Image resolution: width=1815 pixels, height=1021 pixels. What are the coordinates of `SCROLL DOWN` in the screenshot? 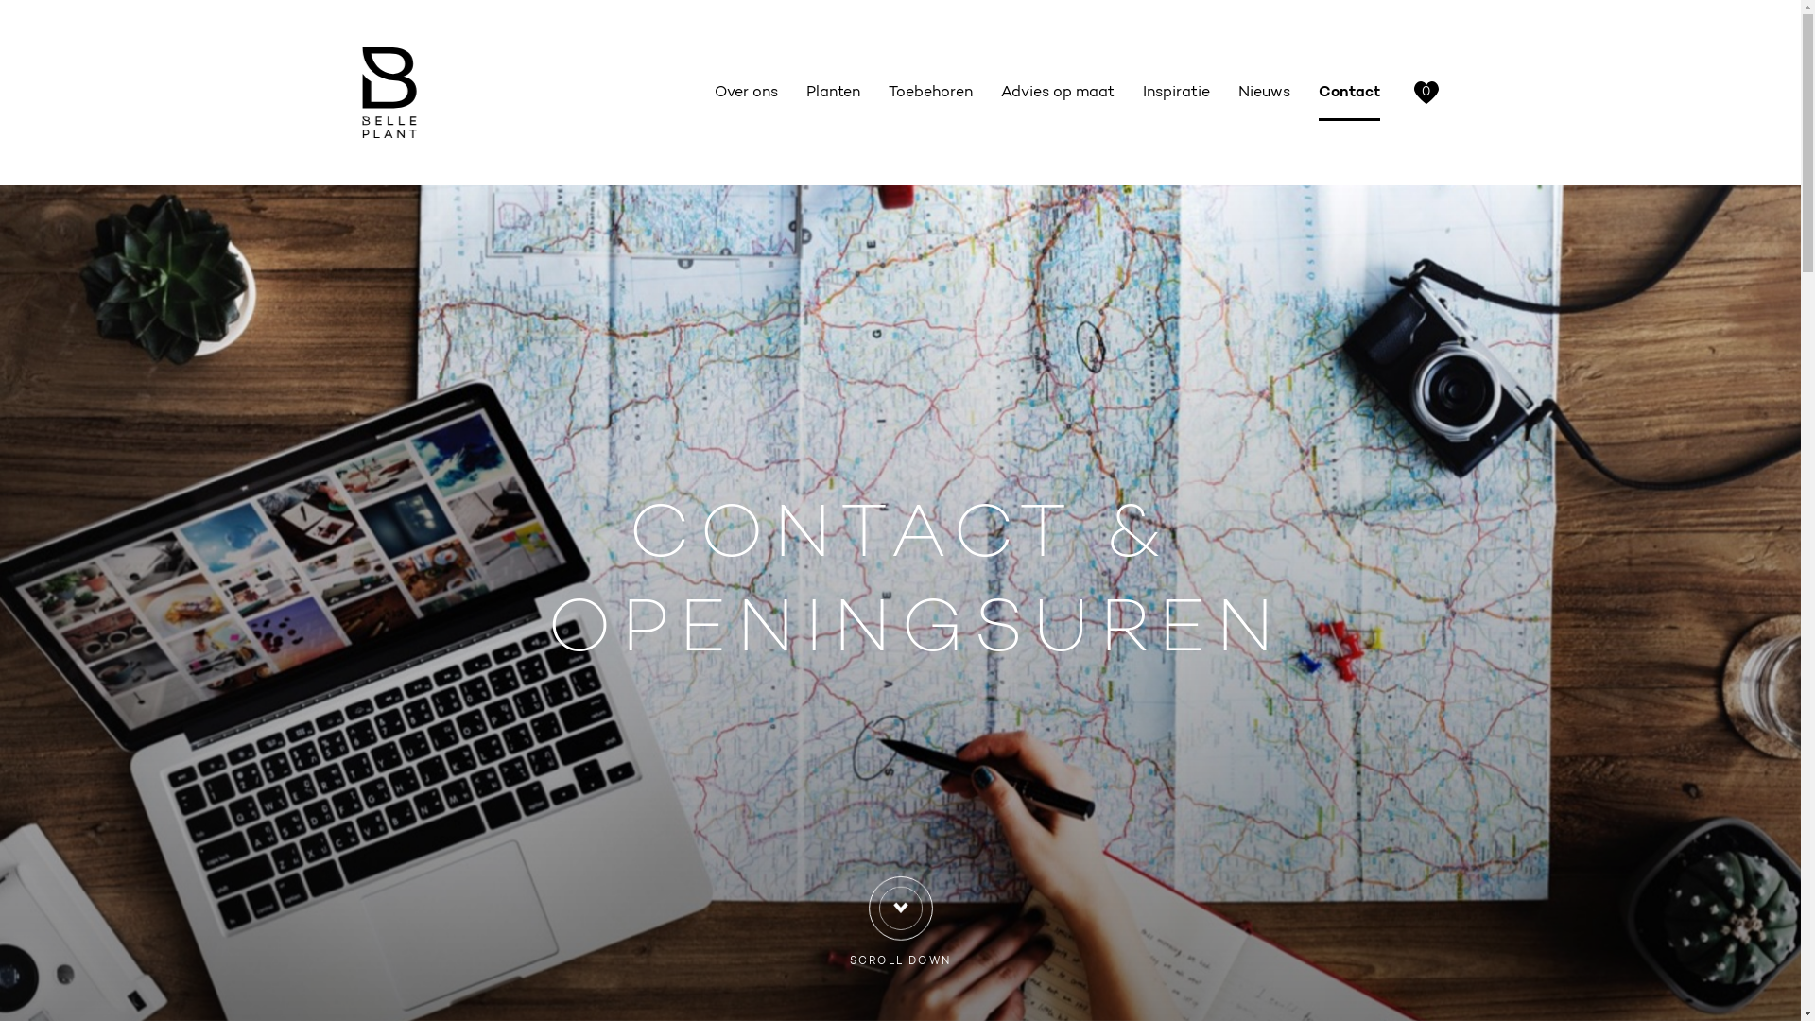 It's located at (900, 919).